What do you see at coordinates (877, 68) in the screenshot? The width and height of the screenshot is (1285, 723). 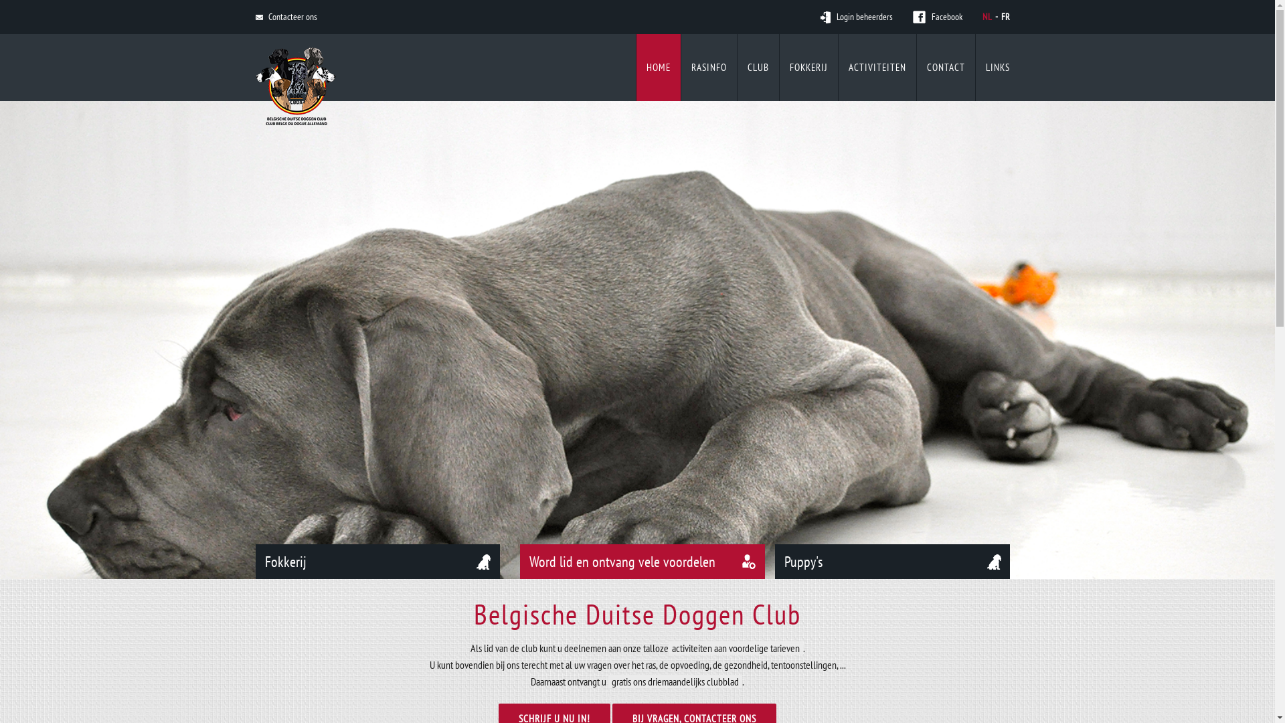 I see `ACTIVITEITEN` at bounding box center [877, 68].